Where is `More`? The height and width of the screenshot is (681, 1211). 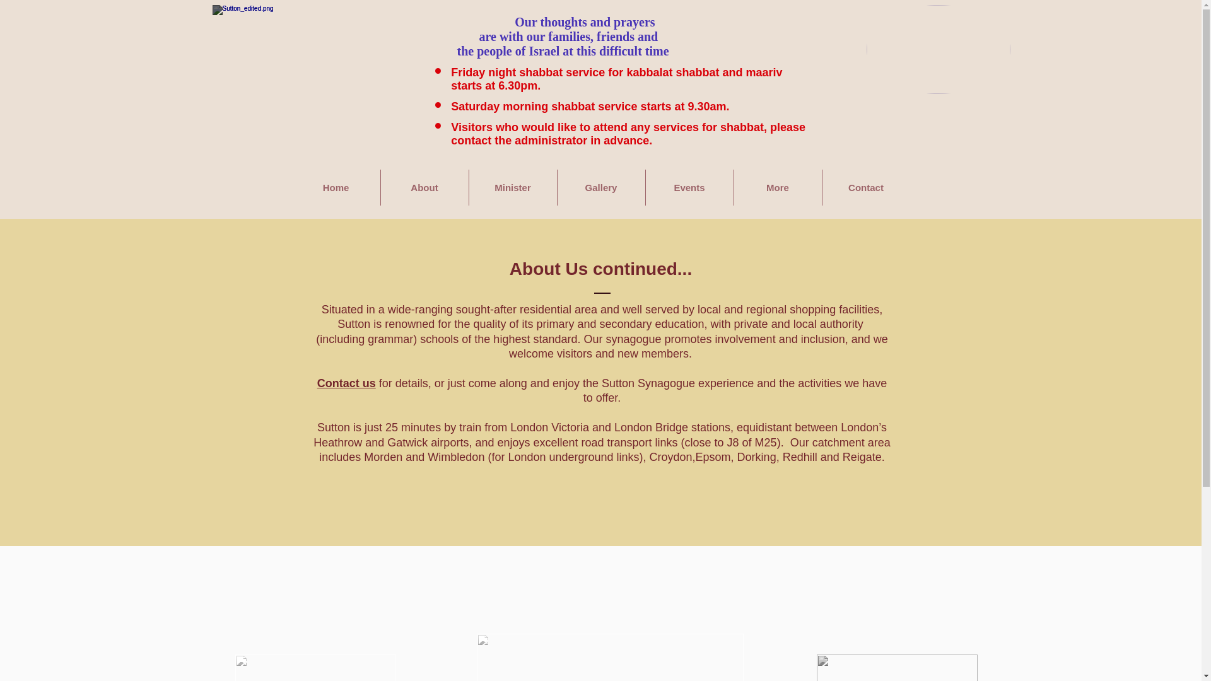
More is located at coordinates (778, 187).